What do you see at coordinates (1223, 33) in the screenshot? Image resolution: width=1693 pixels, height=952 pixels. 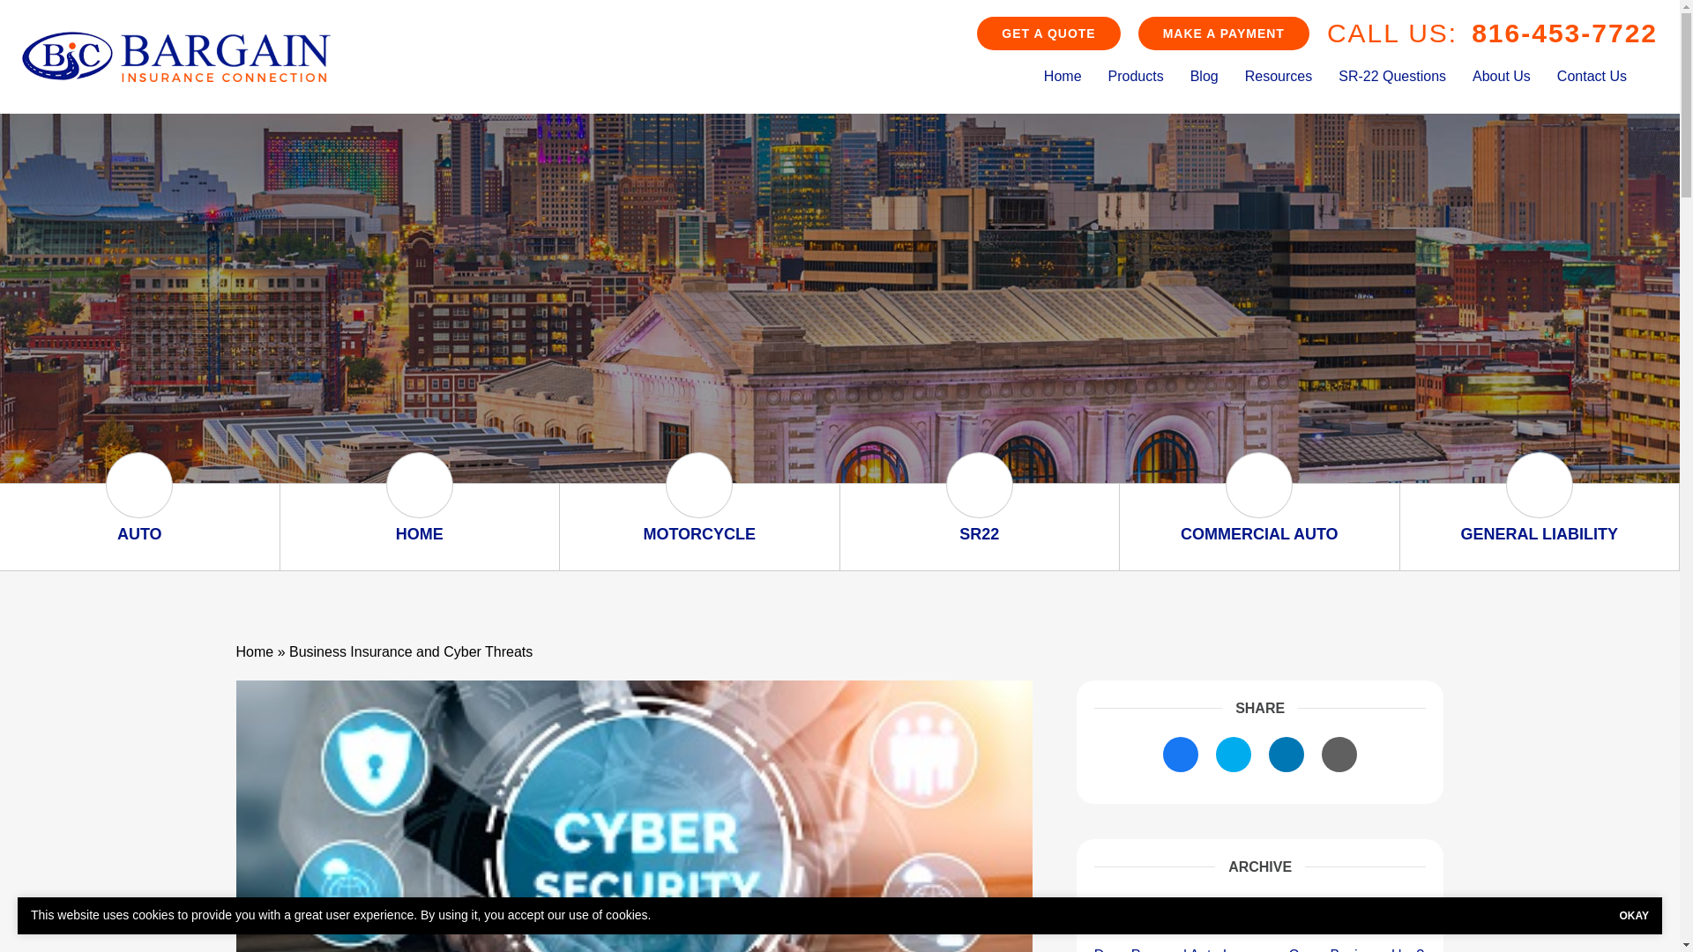 I see `MAKE A PAYMENT` at bounding box center [1223, 33].